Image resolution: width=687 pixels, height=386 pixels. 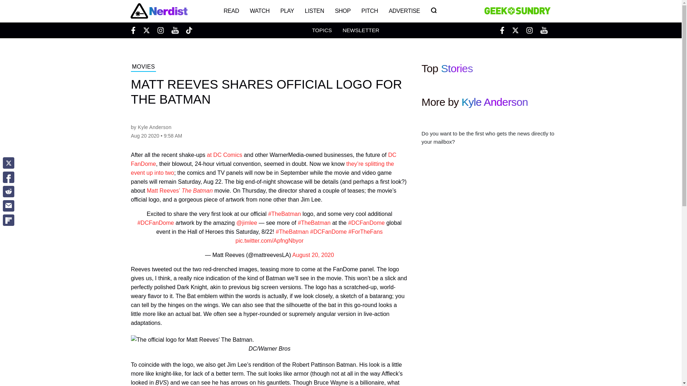 I want to click on Youtube Nerdist, so click(x=175, y=30).